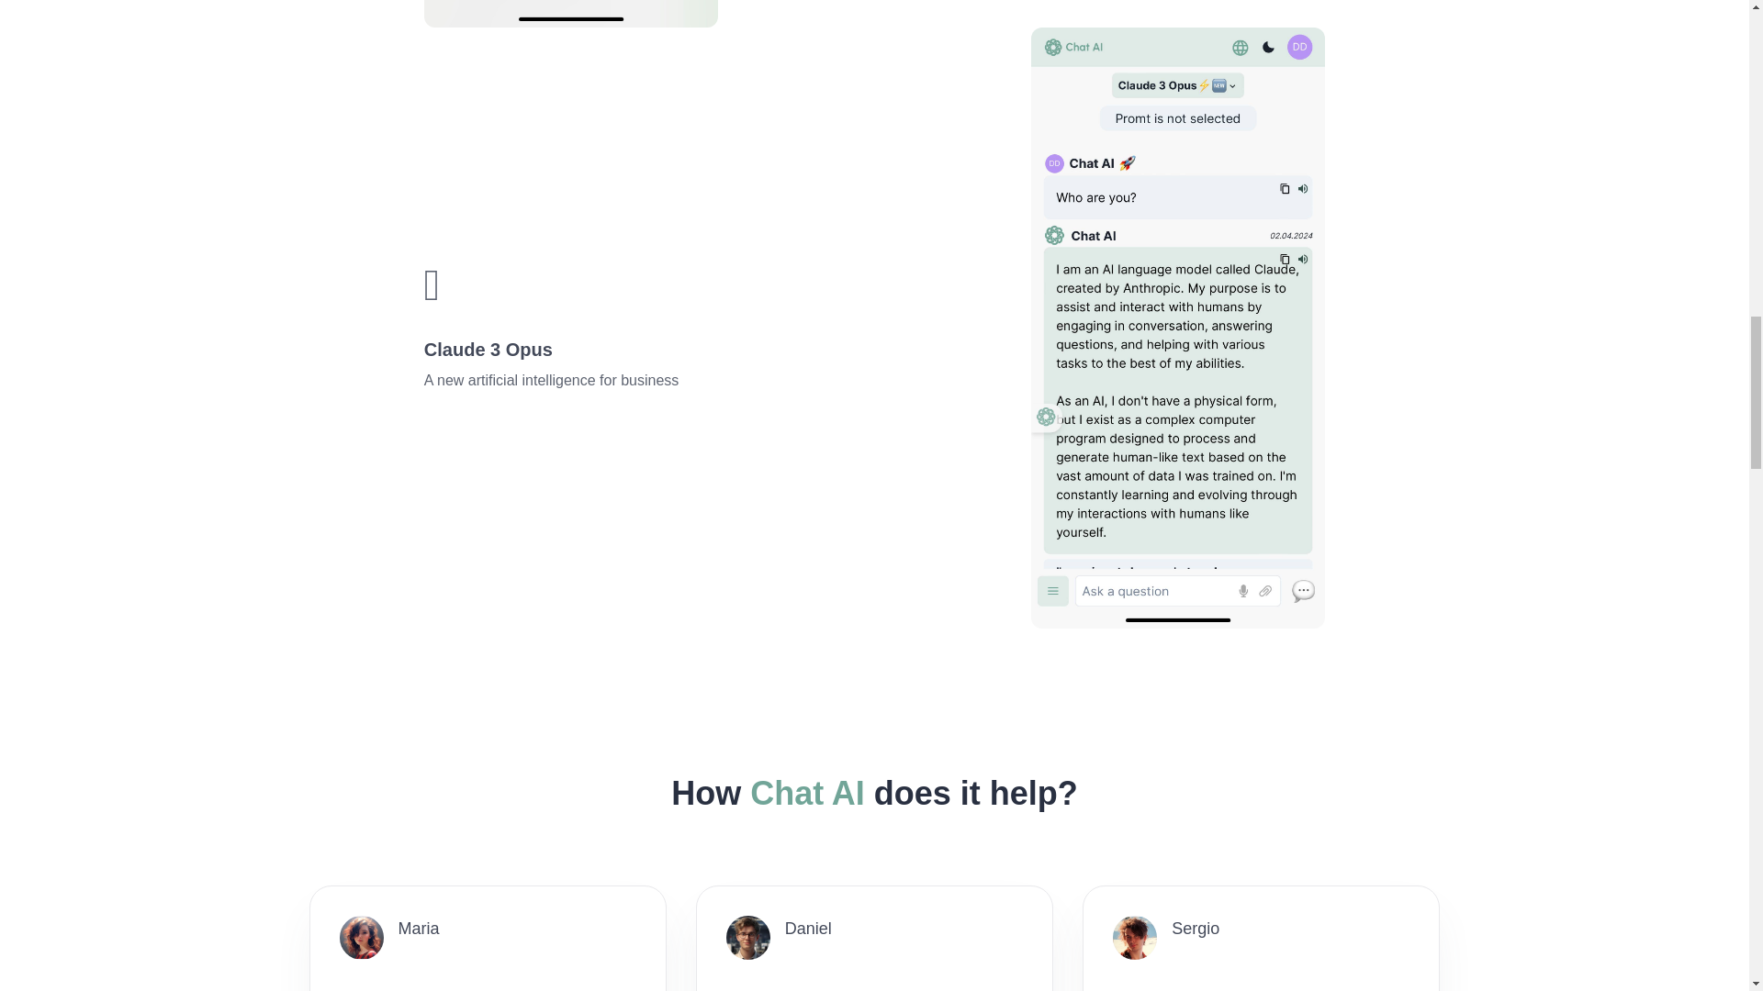  Describe the element at coordinates (874, 747) in the screenshot. I see `Latest Updates` at that location.